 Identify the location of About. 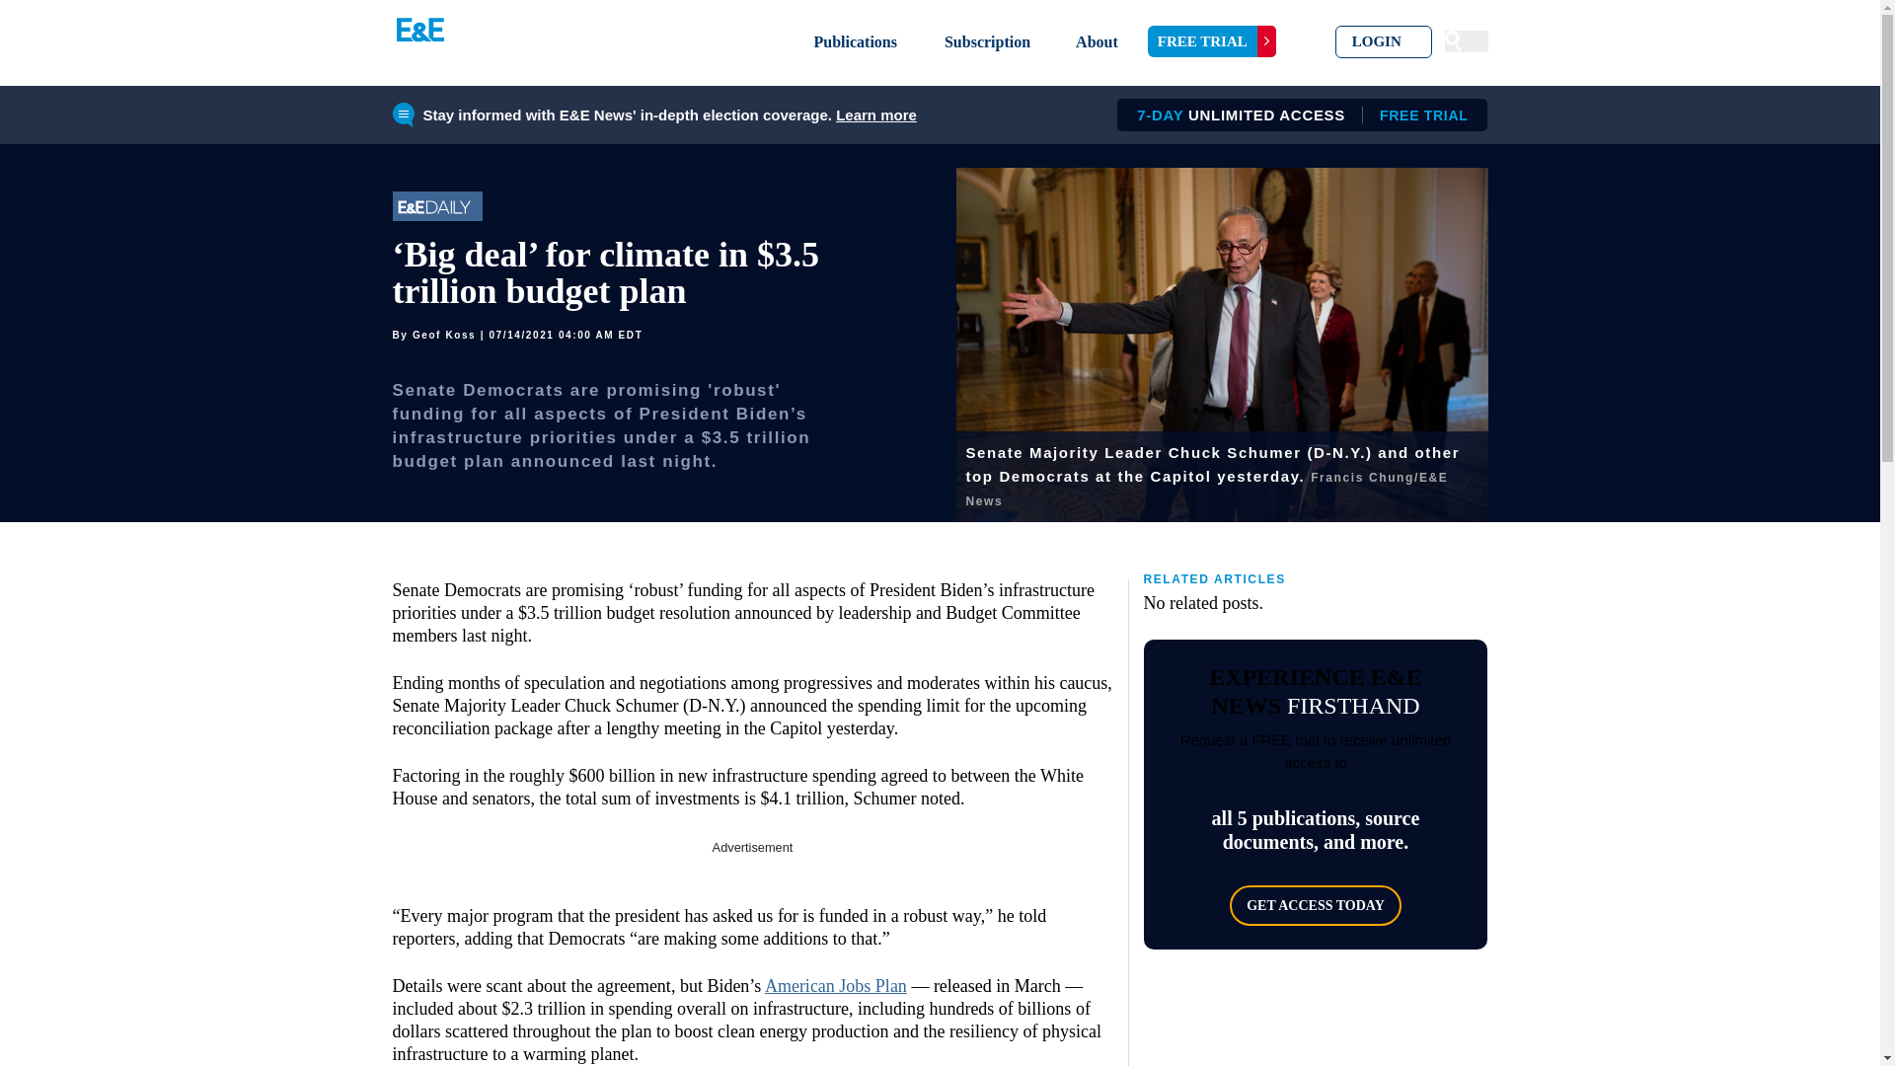
(1097, 41).